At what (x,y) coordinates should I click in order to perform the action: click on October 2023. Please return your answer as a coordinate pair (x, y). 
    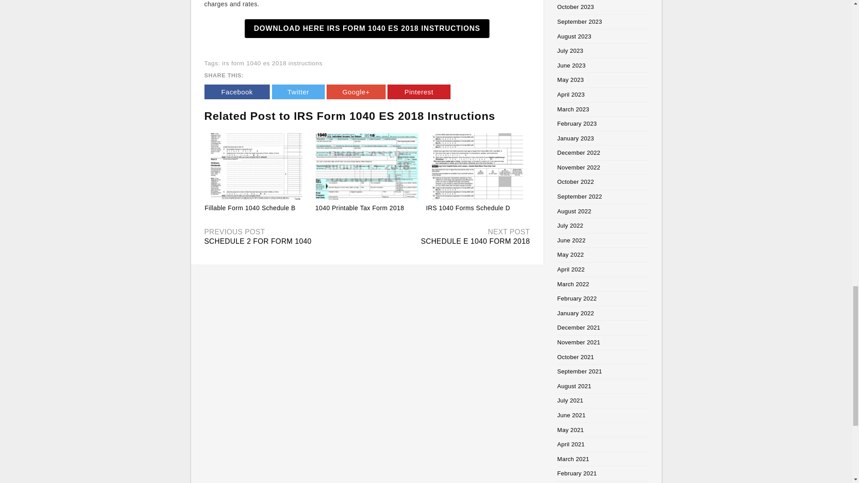
    Looking at the image, I should click on (576, 6).